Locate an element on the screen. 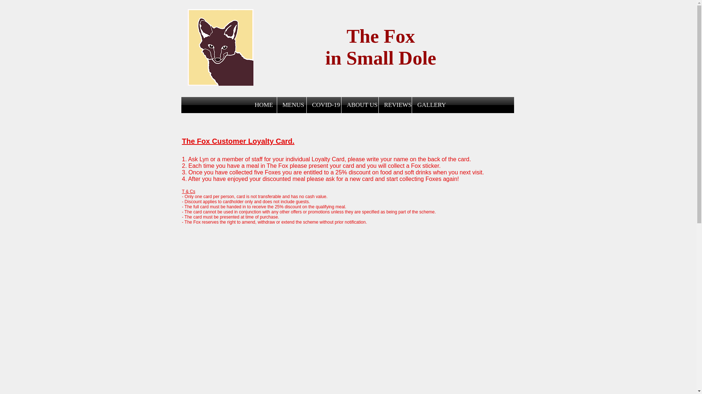 The image size is (702, 394). REVIEWS is located at coordinates (395, 105).